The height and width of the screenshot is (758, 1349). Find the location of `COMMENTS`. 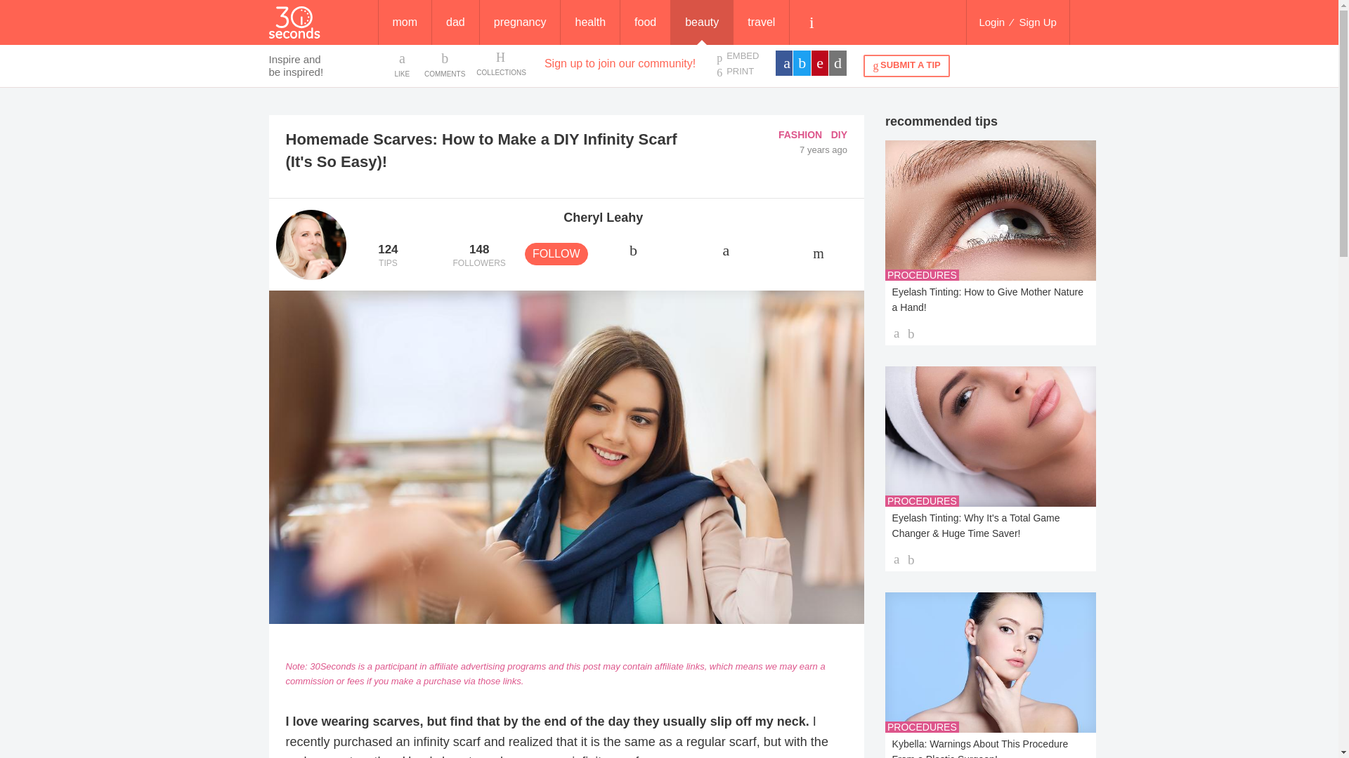

COMMENTS is located at coordinates (1038, 22).